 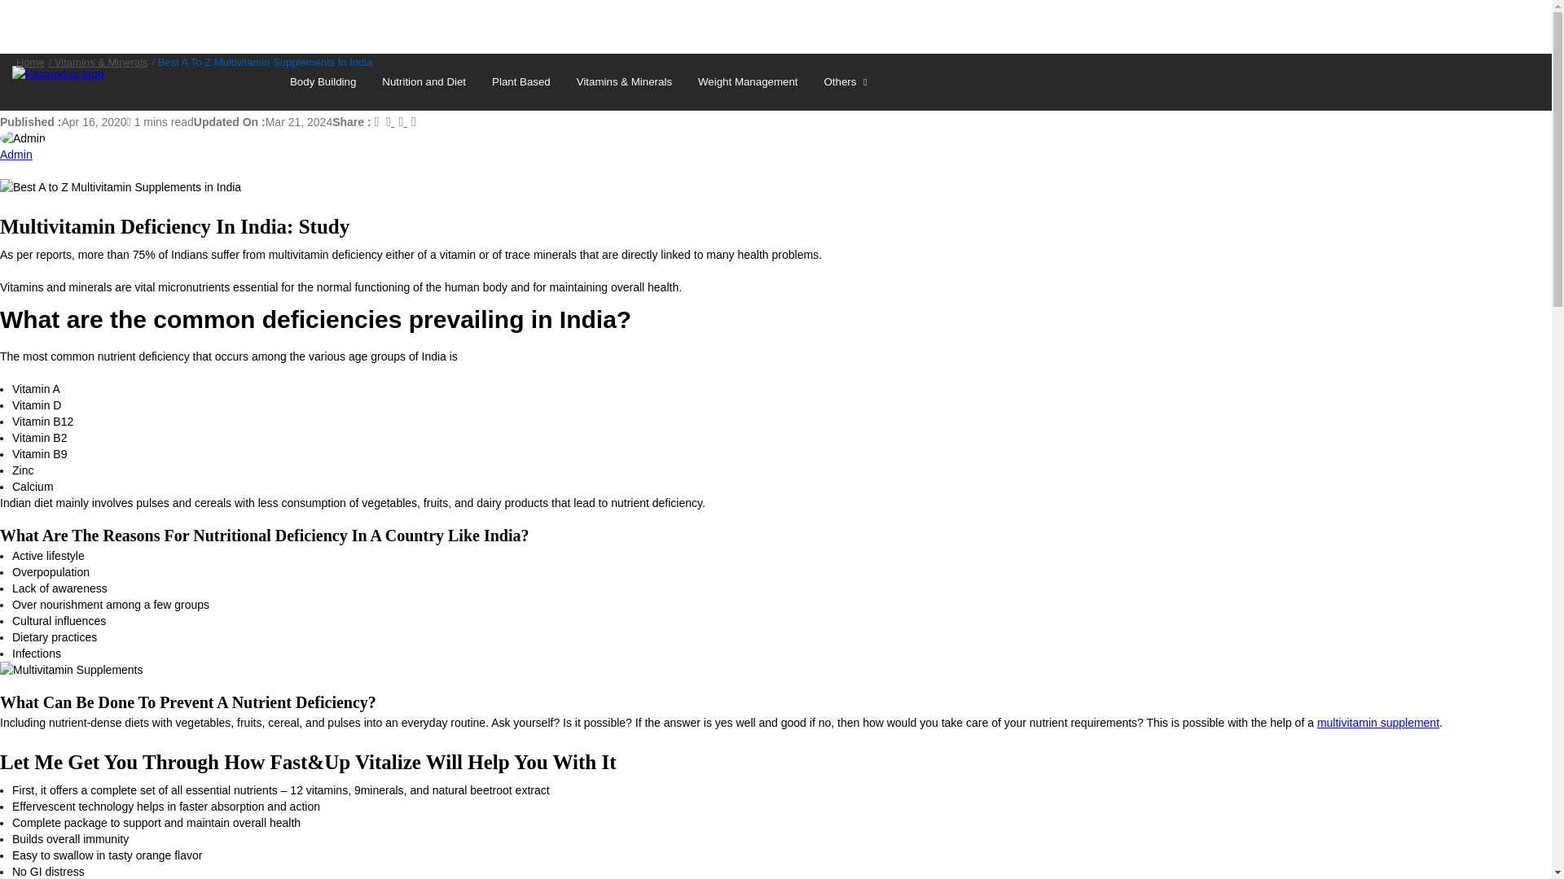 What do you see at coordinates (848, 81) in the screenshot?
I see `Others` at bounding box center [848, 81].